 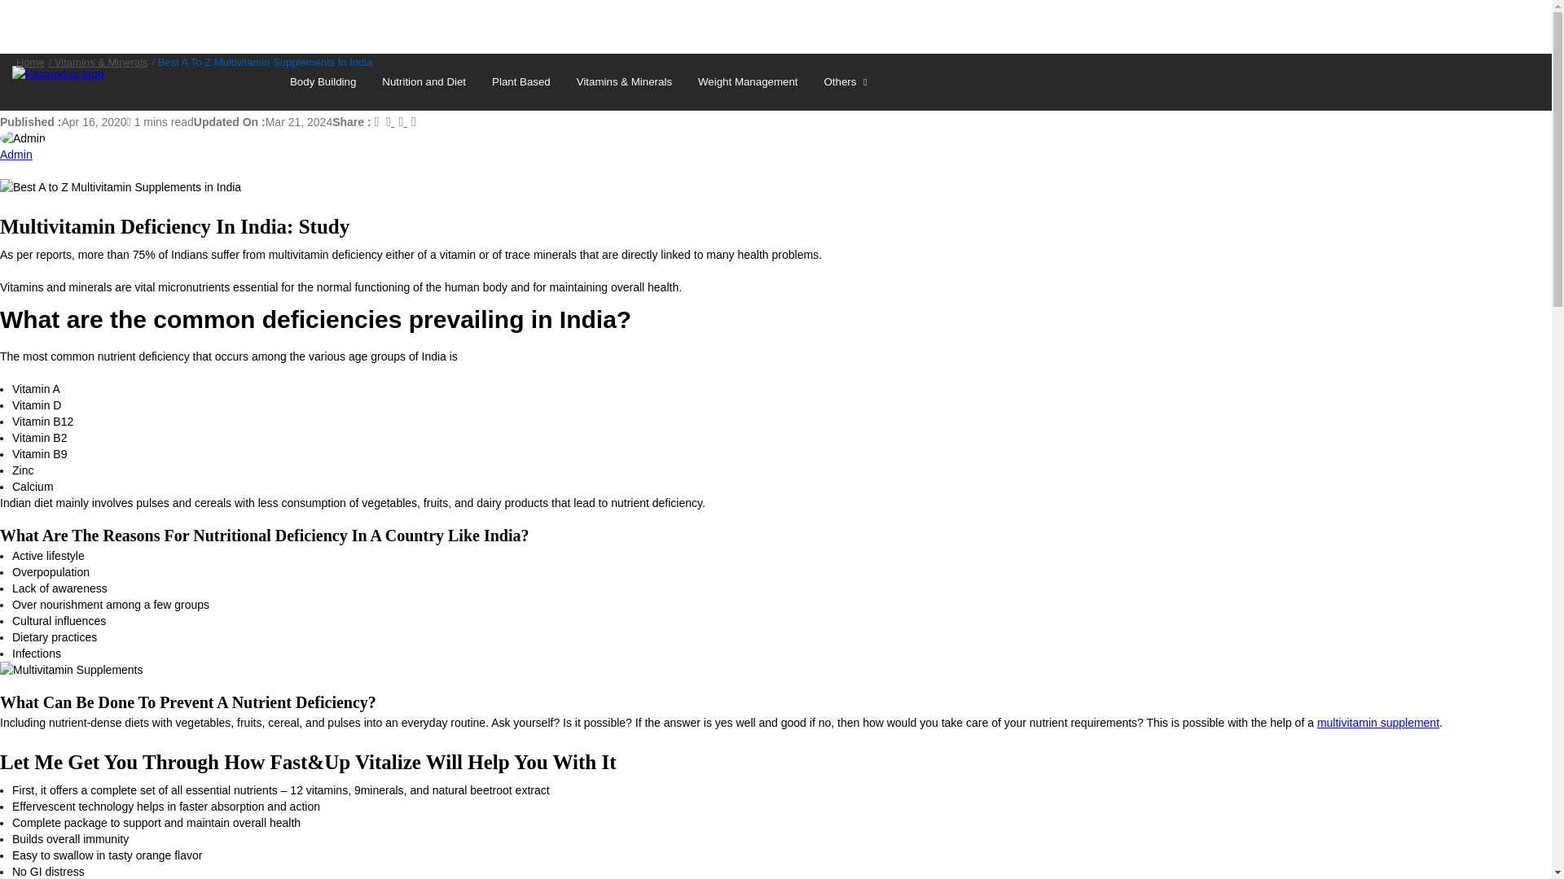 What do you see at coordinates (848, 81) in the screenshot?
I see `Others` at bounding box center [848, 81].